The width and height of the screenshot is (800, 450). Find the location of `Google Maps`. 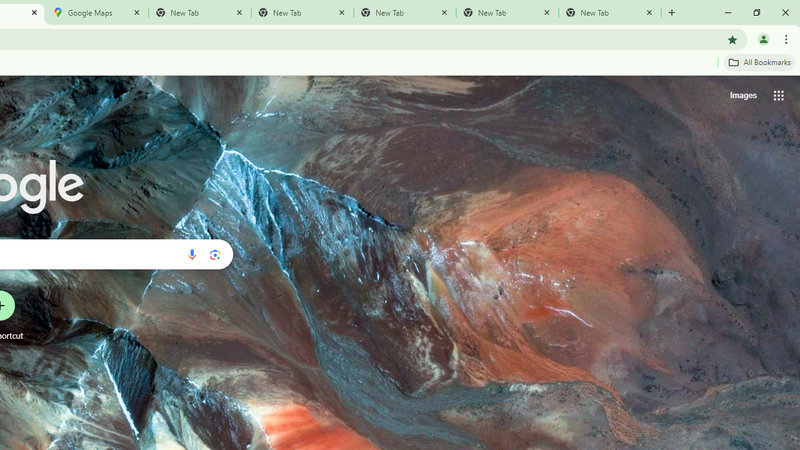

Google Maps is located at coordinates (97, 12).